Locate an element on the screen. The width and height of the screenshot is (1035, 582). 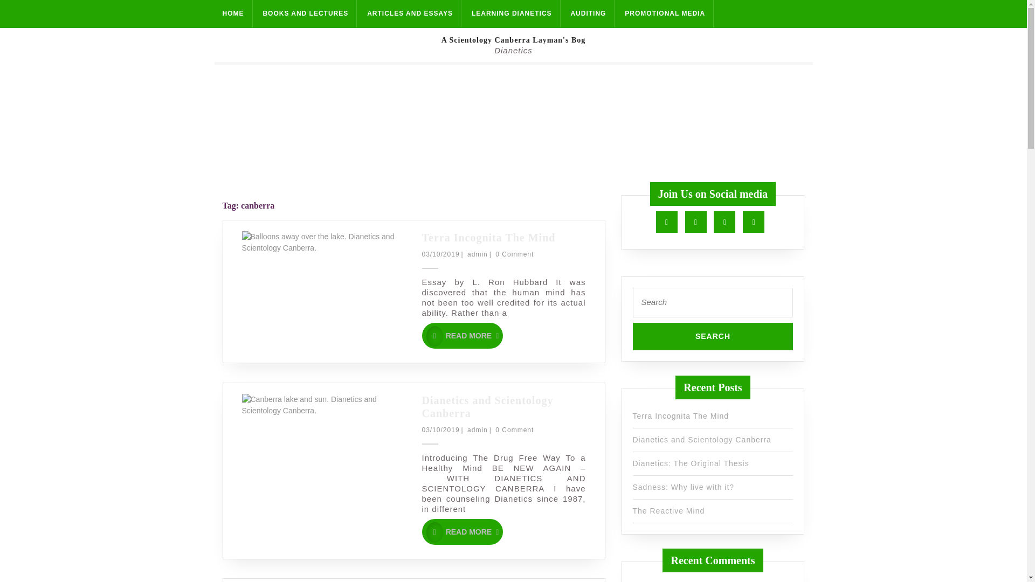
Dianetics and Scientology Canberra is located at coordinates (699, 222).